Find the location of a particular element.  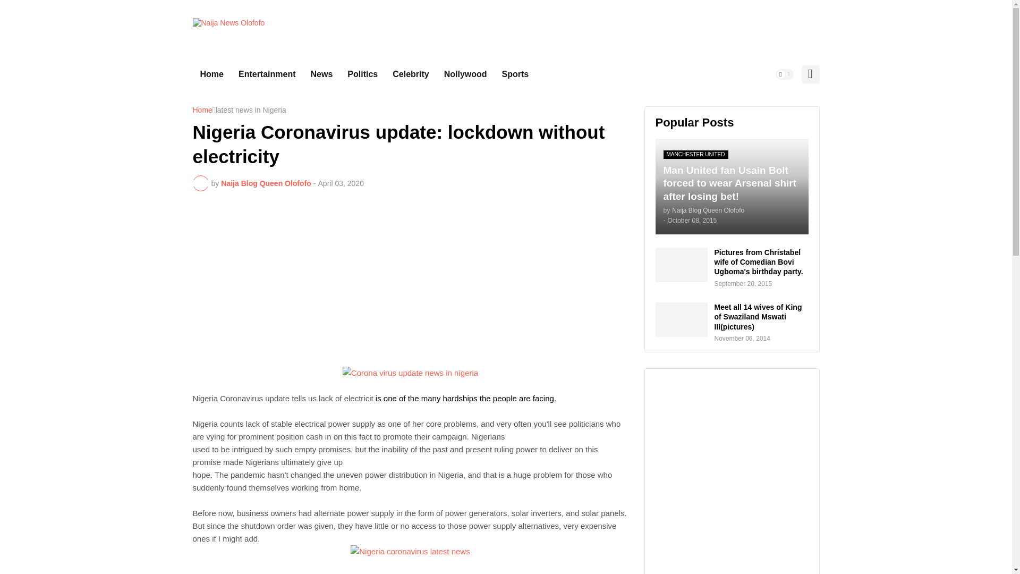

Advertisement is located at coordinates (410, 278).